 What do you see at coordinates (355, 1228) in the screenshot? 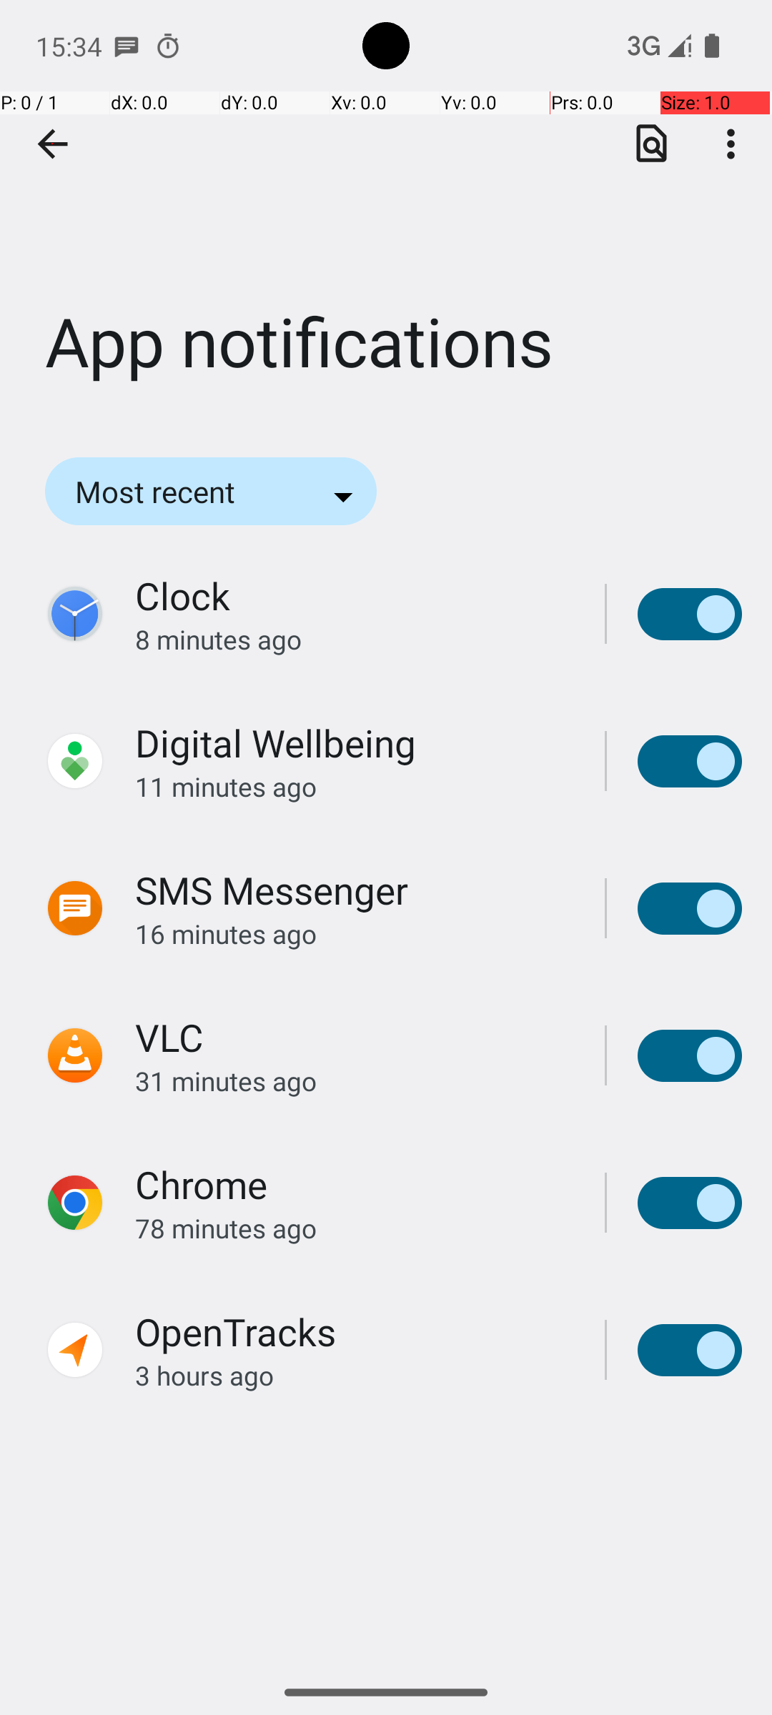
I see `78 minutes ago` at bounding box center [355, 1228].